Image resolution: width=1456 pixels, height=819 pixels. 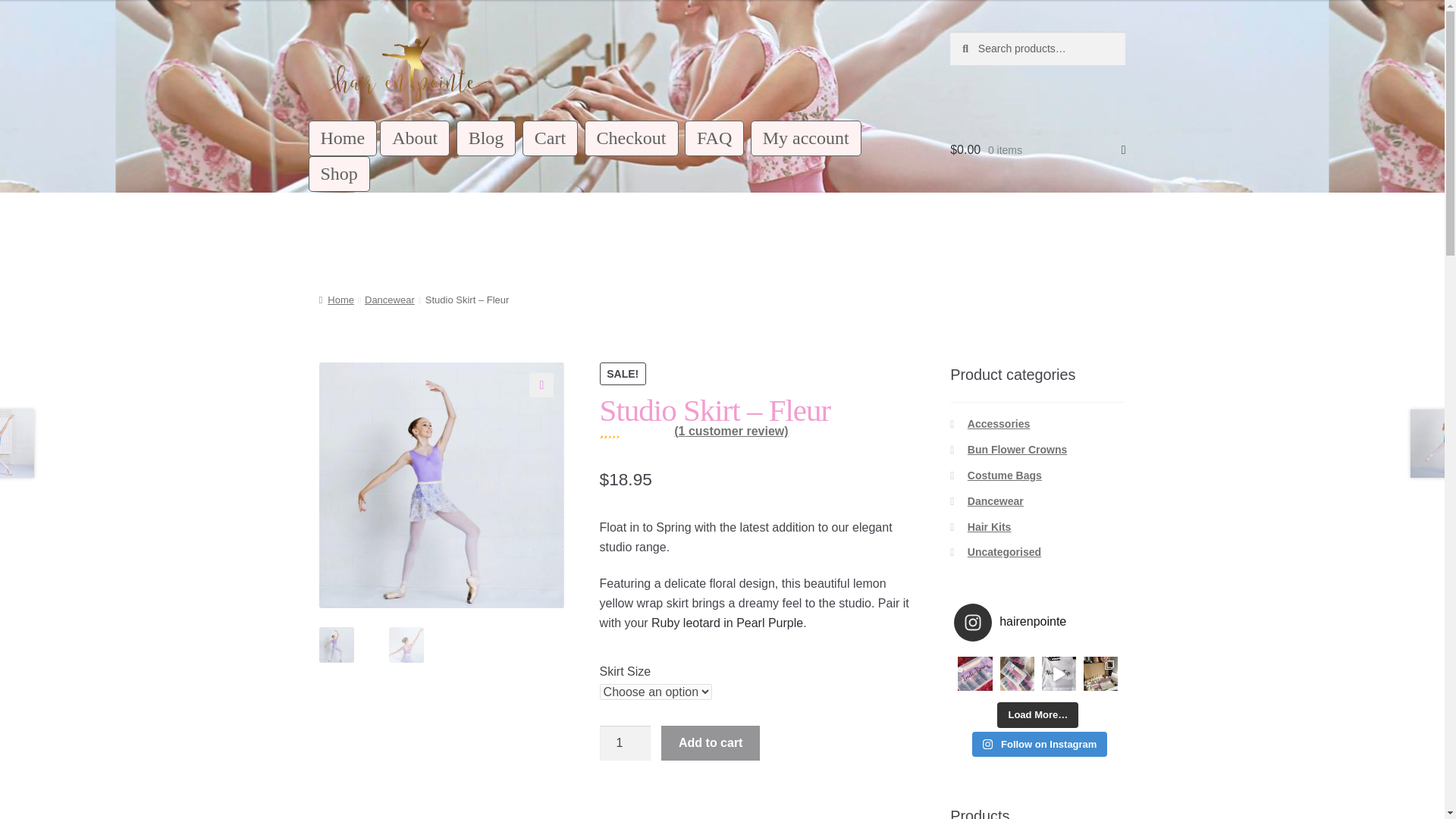 What do you see at coordinates (441, 485) in the screenshot?
I see `hair-en-pointe-studio-skirt-fleur-1` at bounding box center [441, 485].